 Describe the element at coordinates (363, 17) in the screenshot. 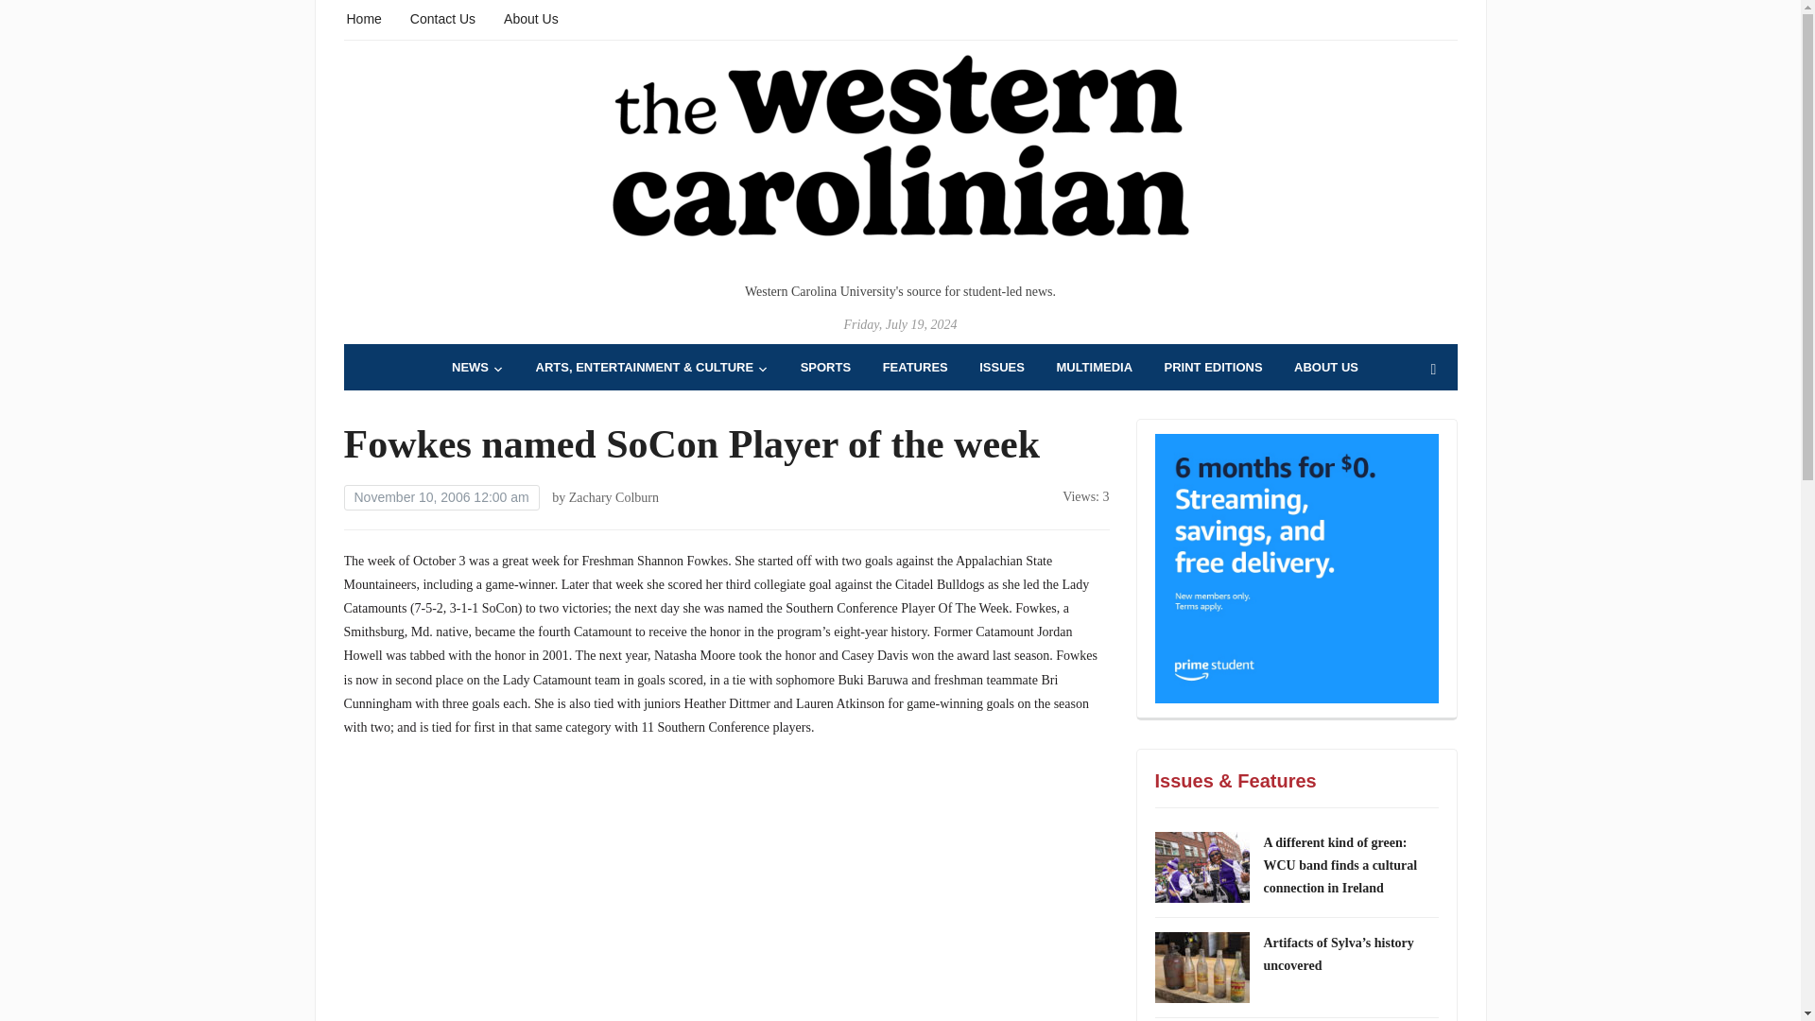

I see `Home` at that location.